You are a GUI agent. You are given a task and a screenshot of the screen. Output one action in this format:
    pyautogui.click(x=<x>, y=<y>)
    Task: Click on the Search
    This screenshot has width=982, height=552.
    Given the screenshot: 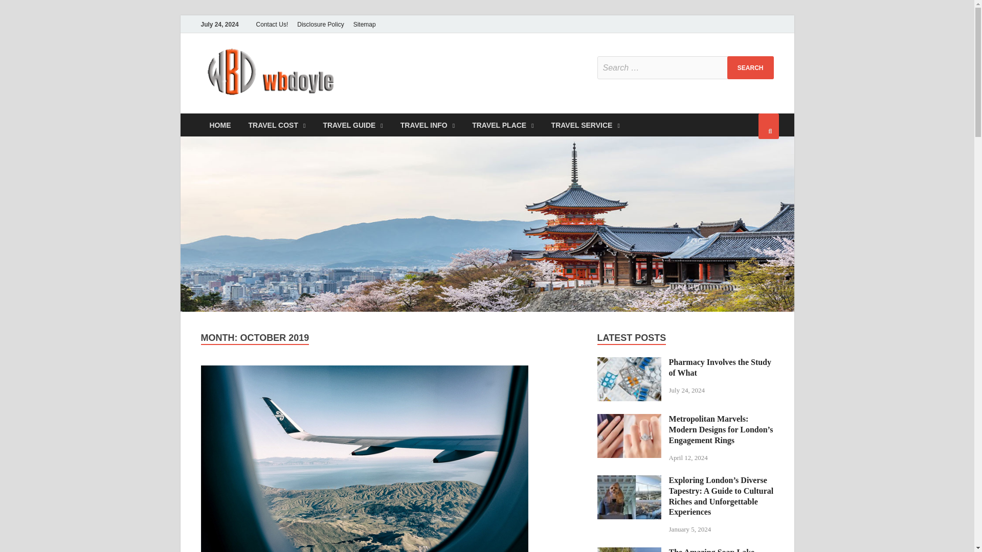 What is the action you would take?
    pyautogui.click(x=750, y=67)
    